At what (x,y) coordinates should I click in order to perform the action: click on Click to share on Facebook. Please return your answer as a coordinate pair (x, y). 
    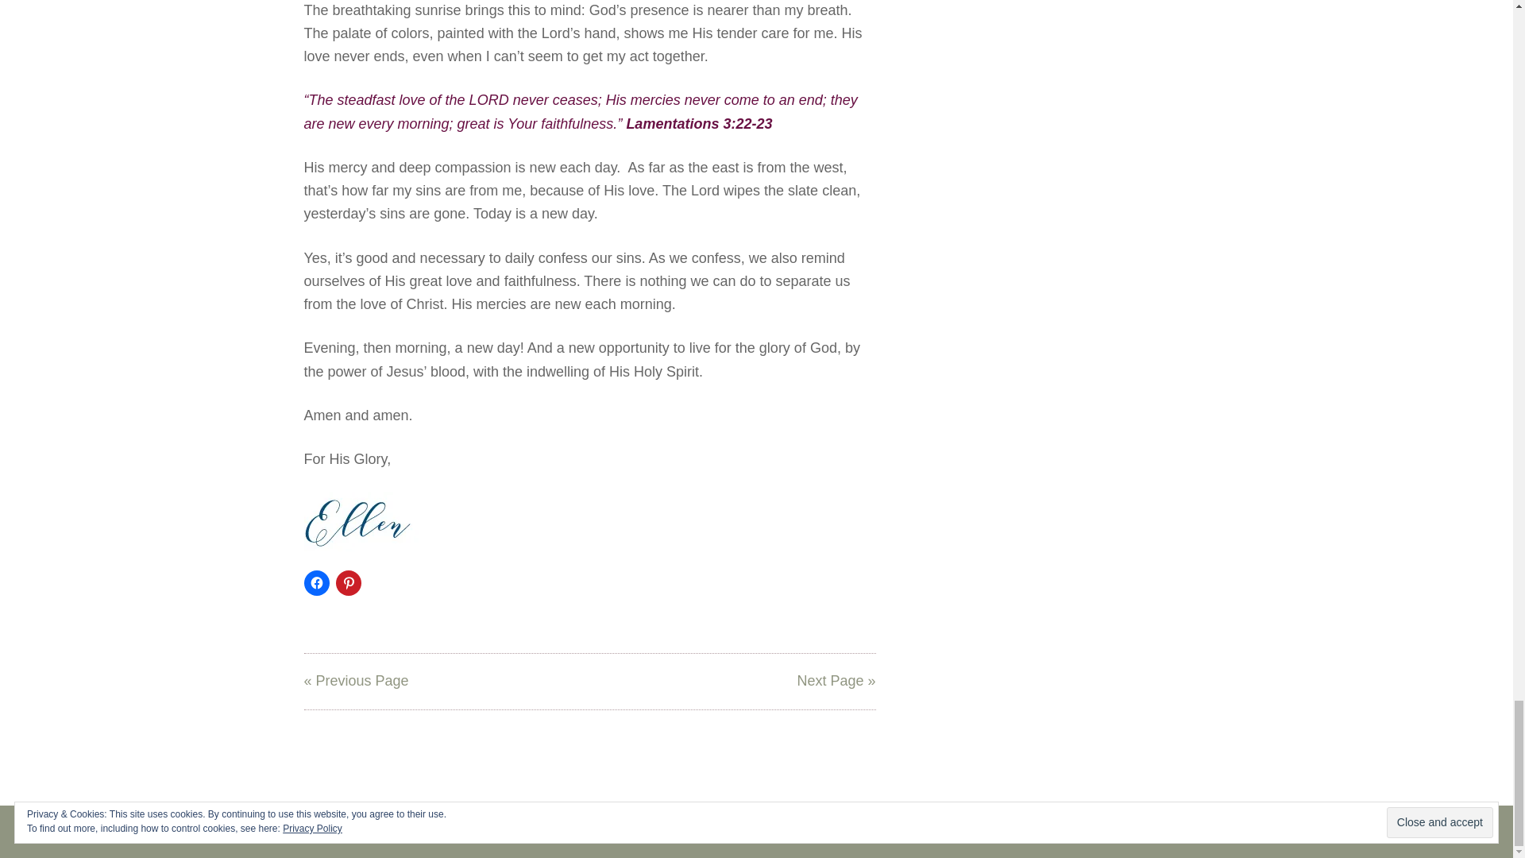
    Looking at the image, I should click on (316, 583).